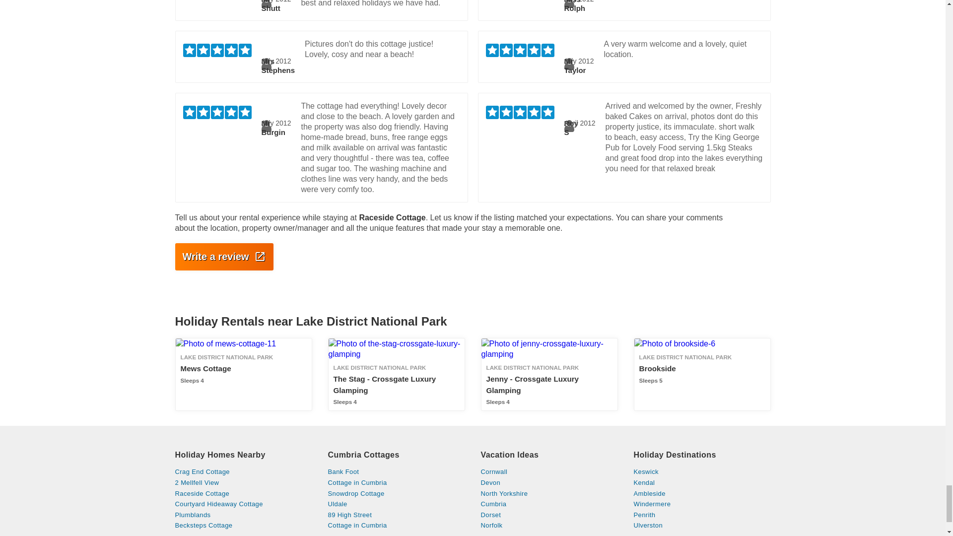 The height and width of the screenshot is (536, 953). I want to click on Courtyard Hideaway Cottage, so click(243, 525).